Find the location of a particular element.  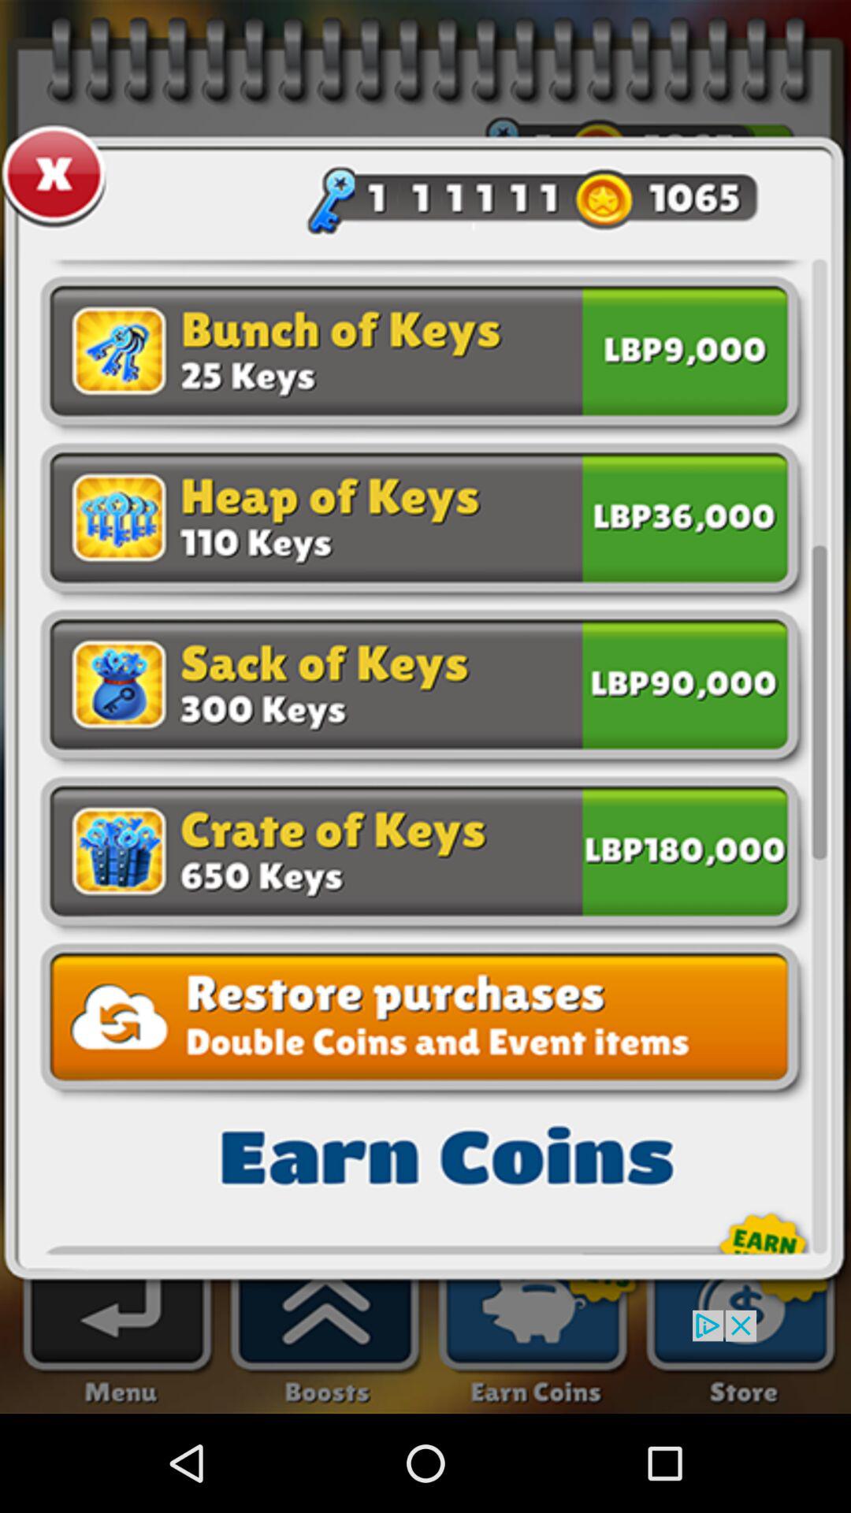

purchase is located at coordinates (685, 515).